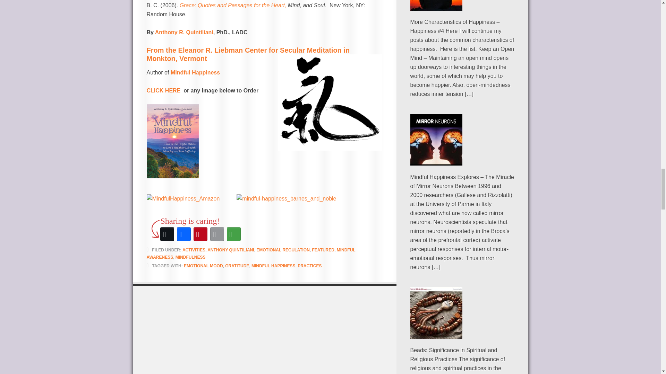  What do you see at coordinates (183, 32) in the screenshot?
I see ` Anthony R. Quintiliani` at bounding box center [183, 32].